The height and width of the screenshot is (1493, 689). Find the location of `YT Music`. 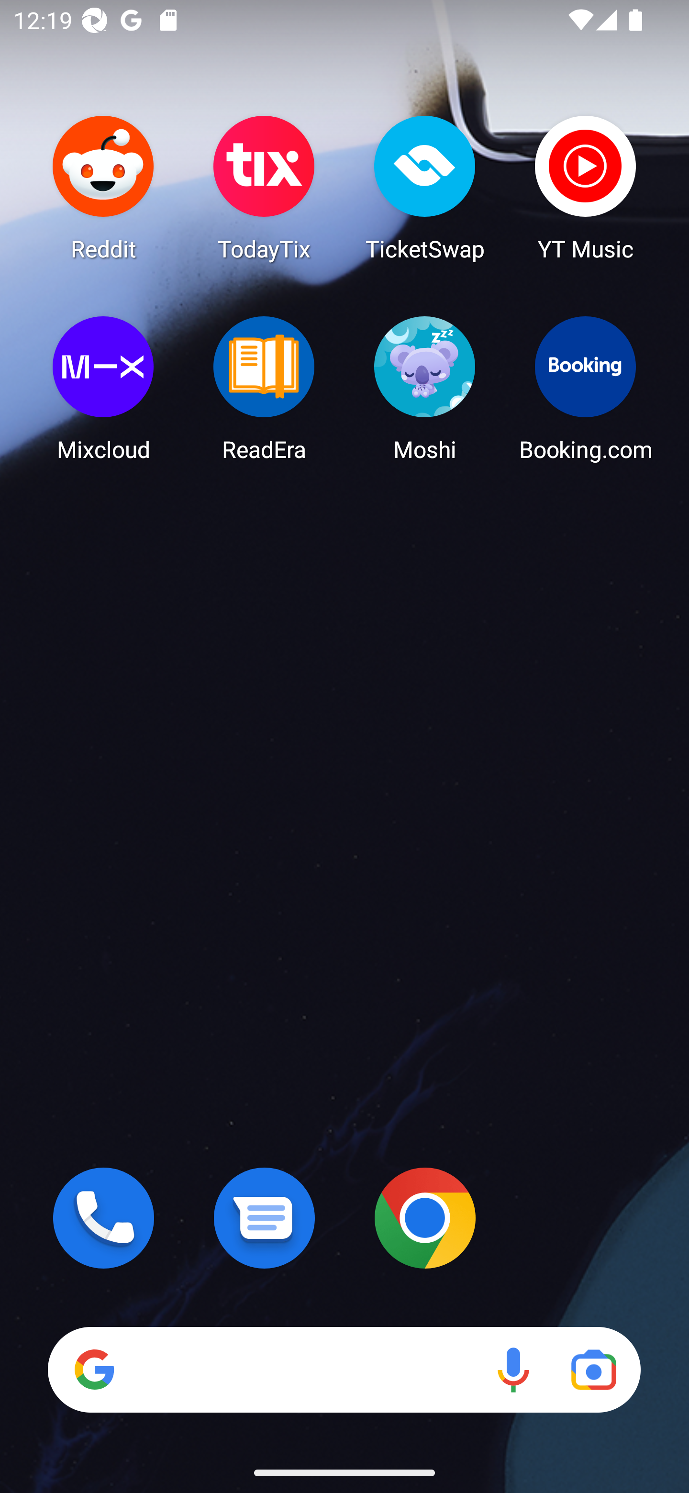

YT Music is located at coordinates (586, 188).